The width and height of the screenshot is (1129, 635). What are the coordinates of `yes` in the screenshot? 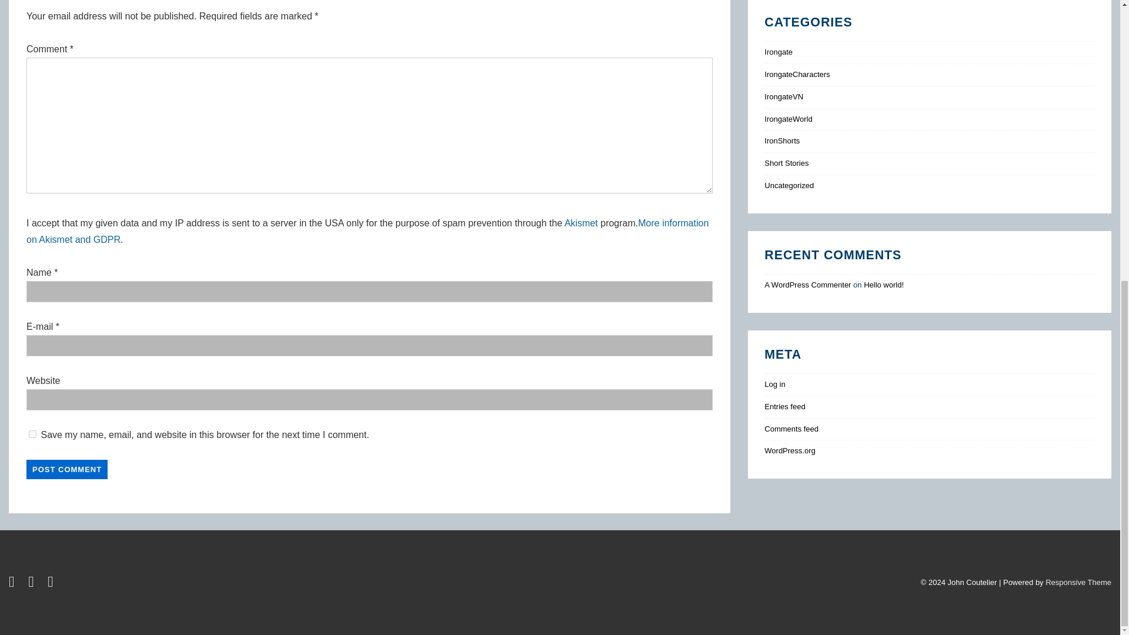 It's located at (32, 434).